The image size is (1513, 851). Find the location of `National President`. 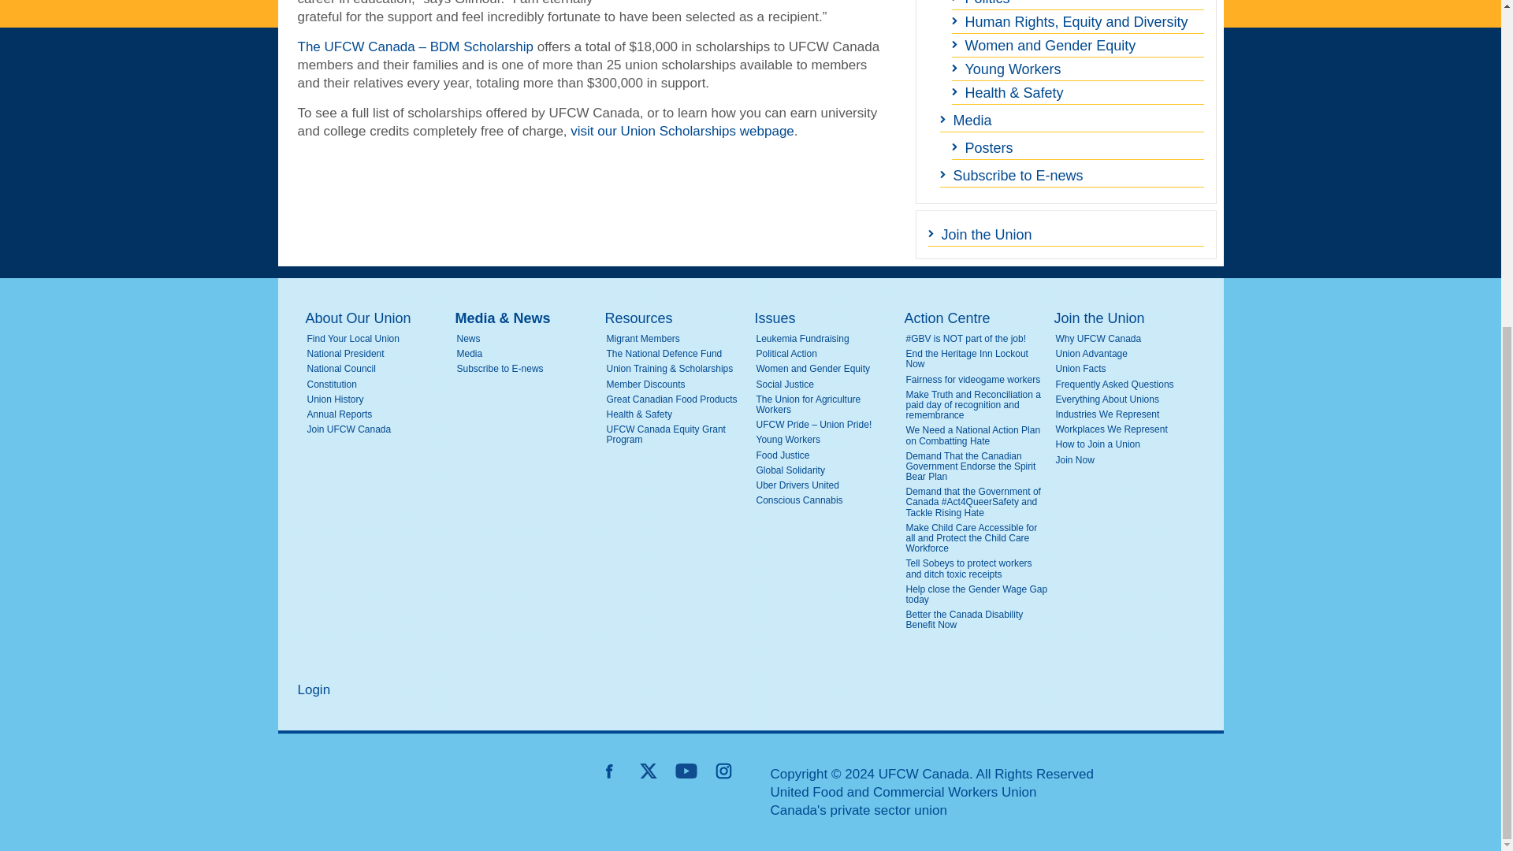

National President is located at coordinates (378, 353).